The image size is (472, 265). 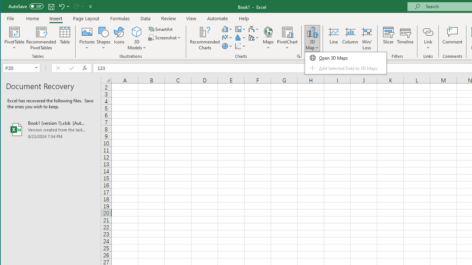 What do you see at coordinates (240, 38) in the screenshot?
I see `Insert Statistic Chart` at bounding box center [240, 38].